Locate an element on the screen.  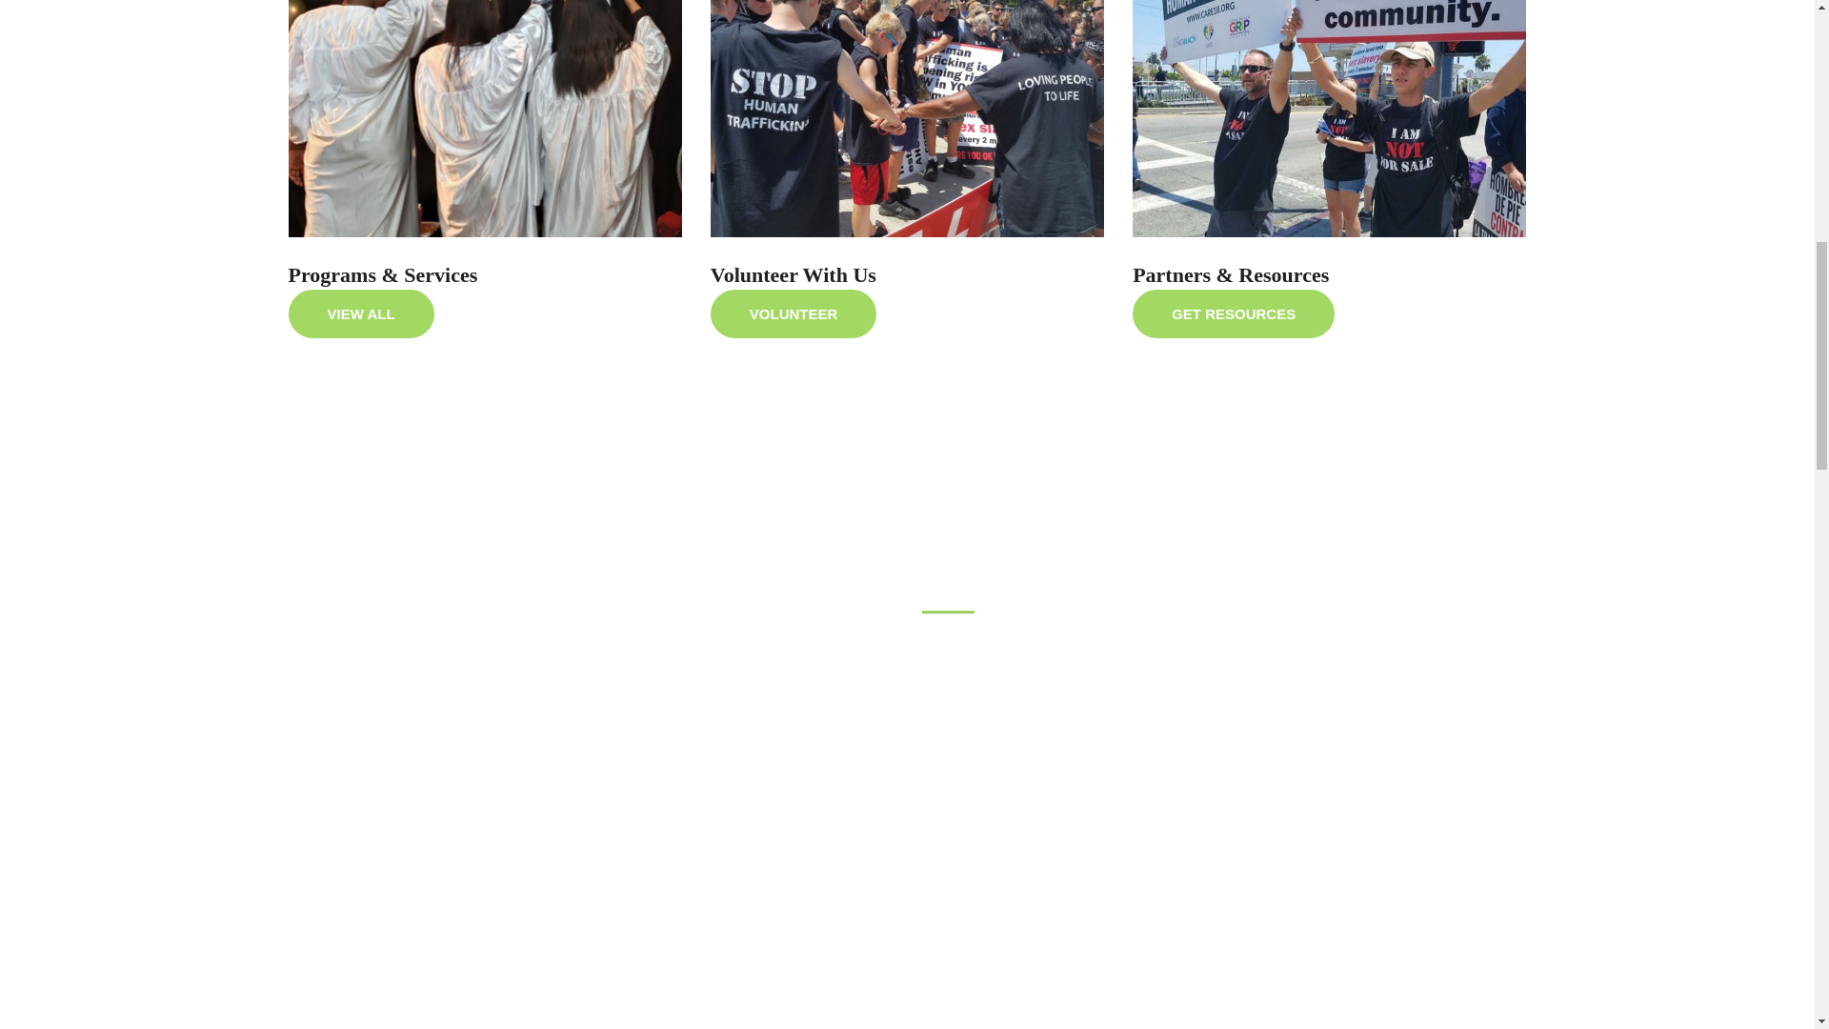
Gems Uncovered Trailer is located at coordinates (589, 708).